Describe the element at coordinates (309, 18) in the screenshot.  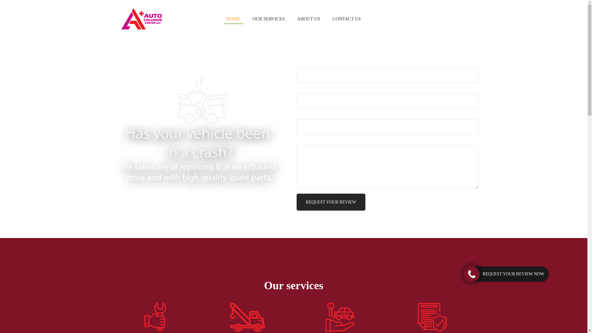
I see `ABOUT US` at that location.